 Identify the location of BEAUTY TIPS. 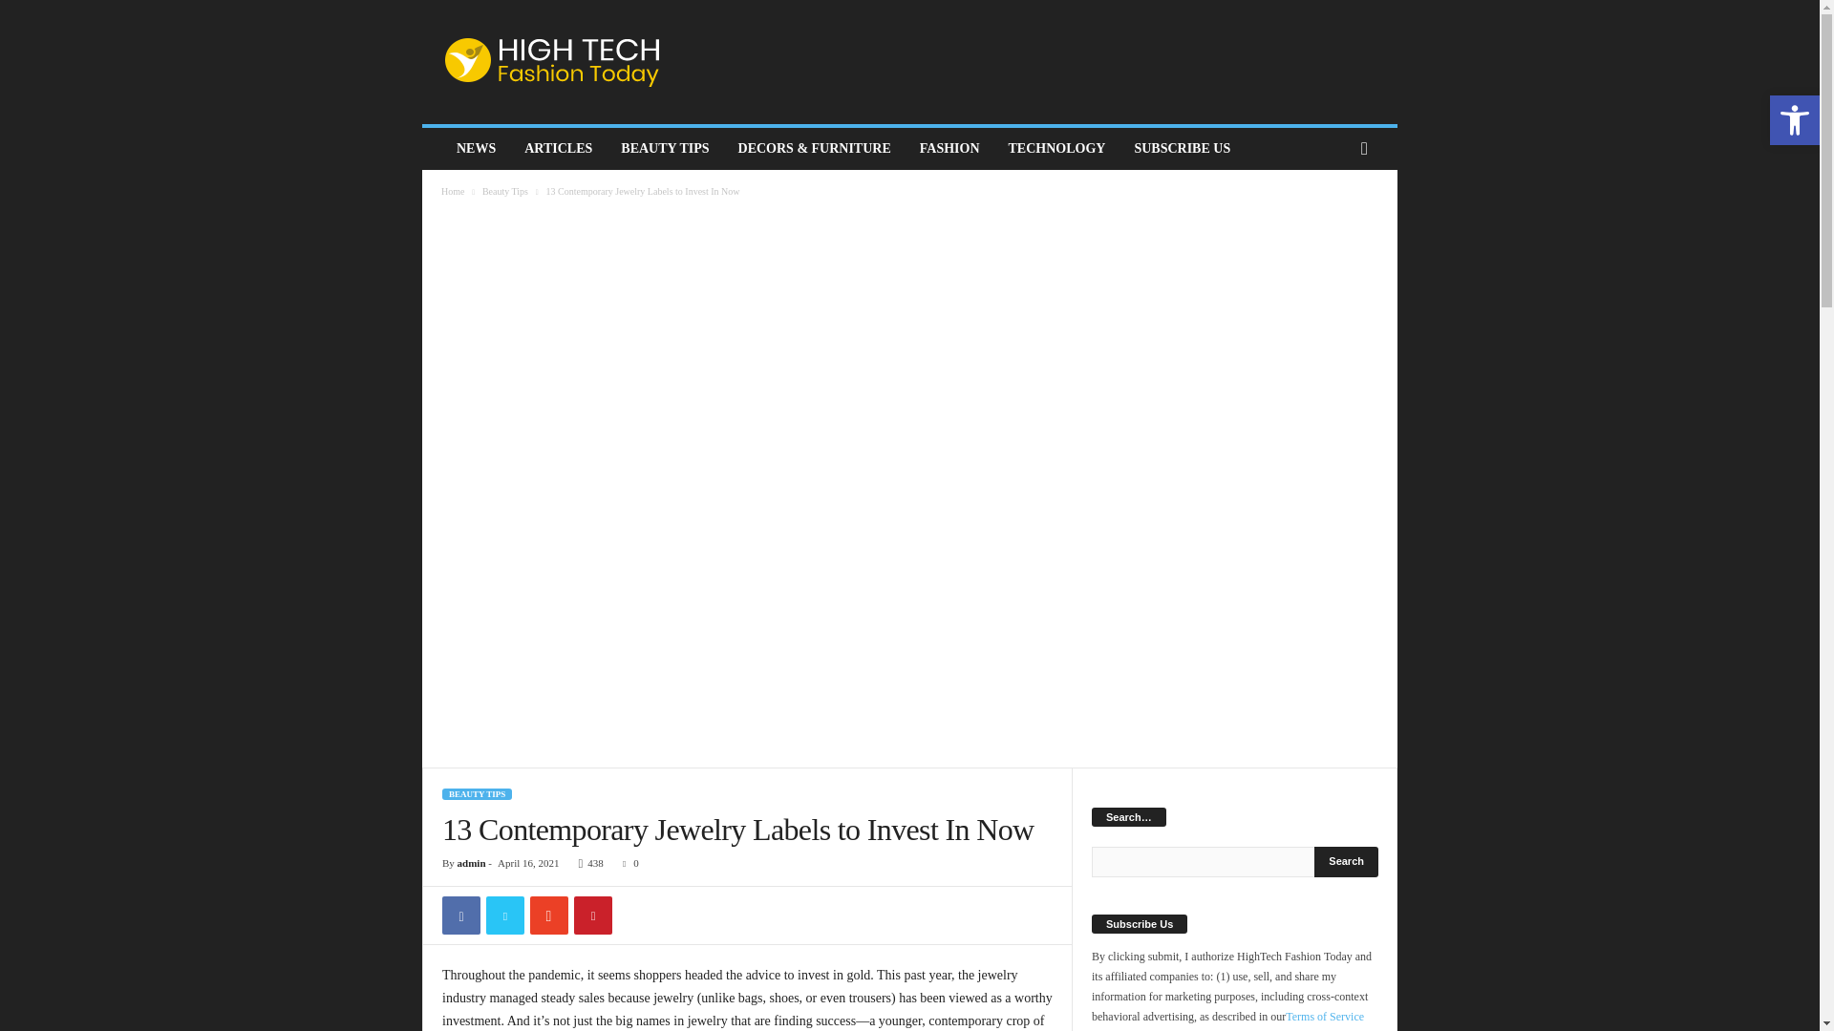
(665, 149).